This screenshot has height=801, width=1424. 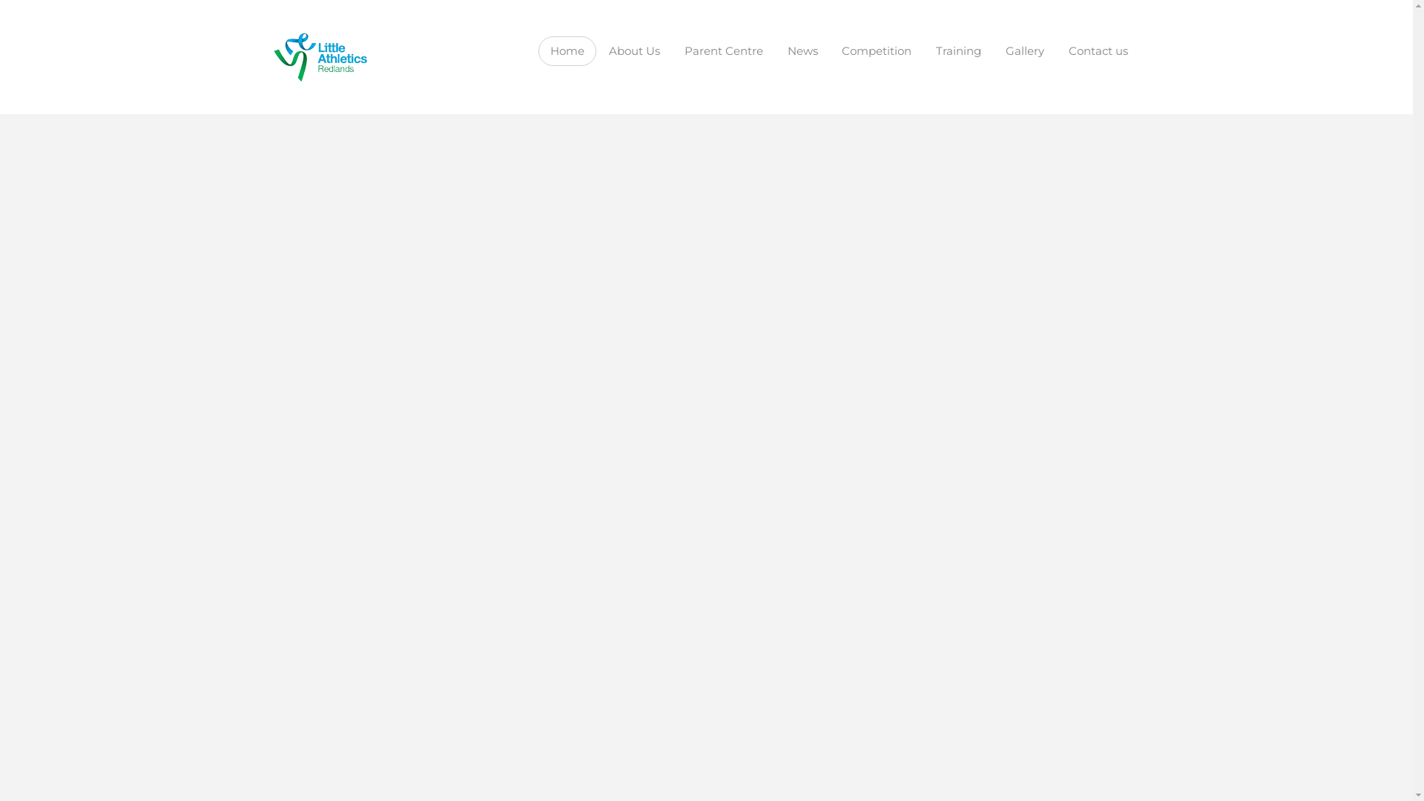 I want to click on Home, so click(x=568, y=51).